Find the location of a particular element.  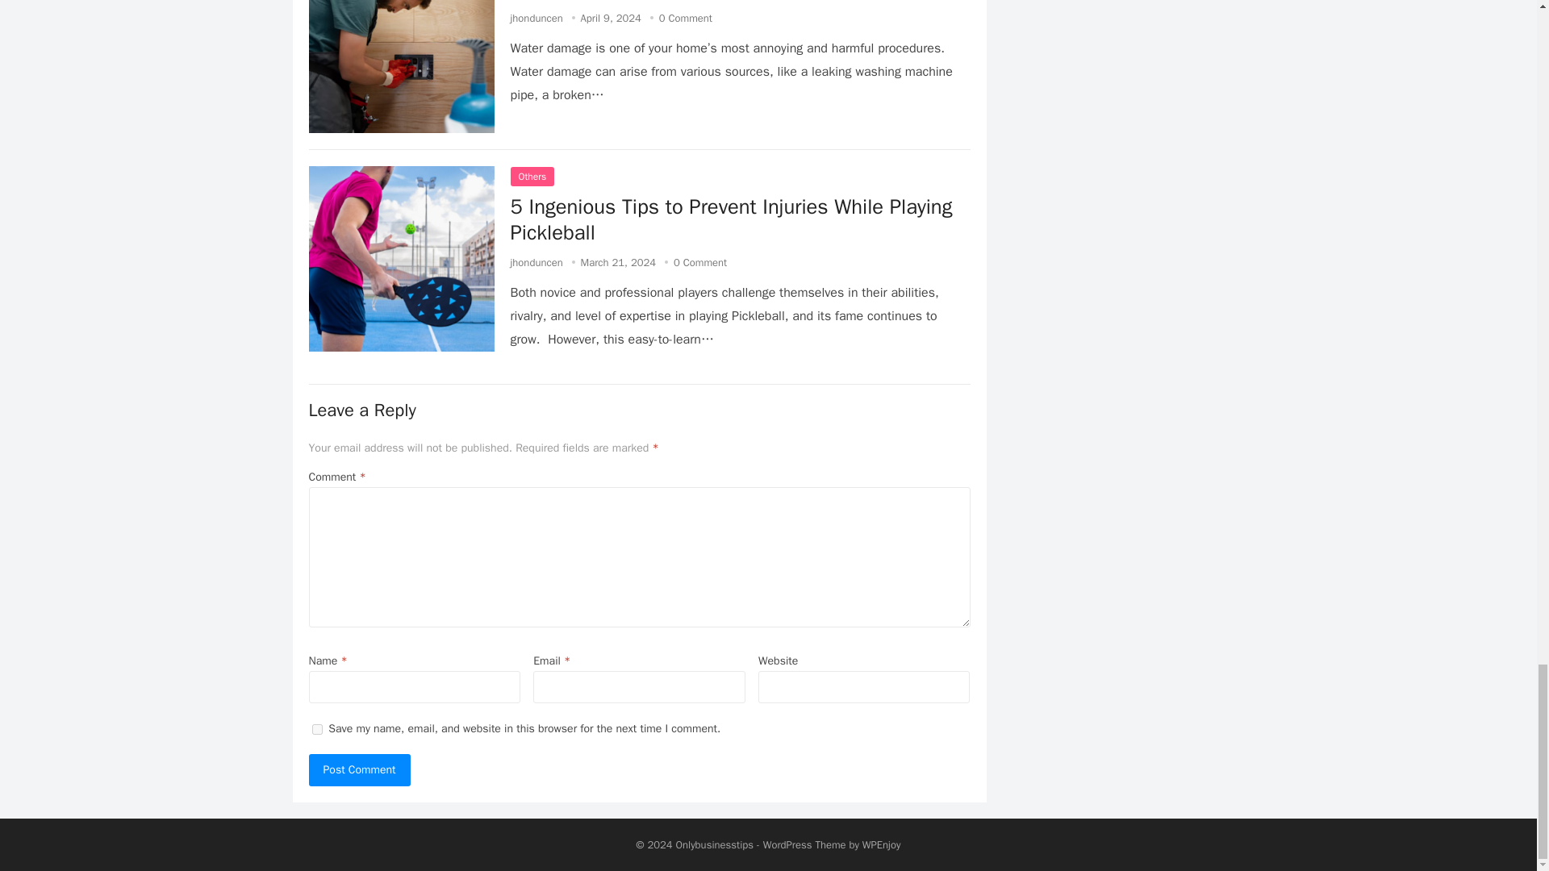

Posts by jhonduncen is located at coordinates (536, 262).